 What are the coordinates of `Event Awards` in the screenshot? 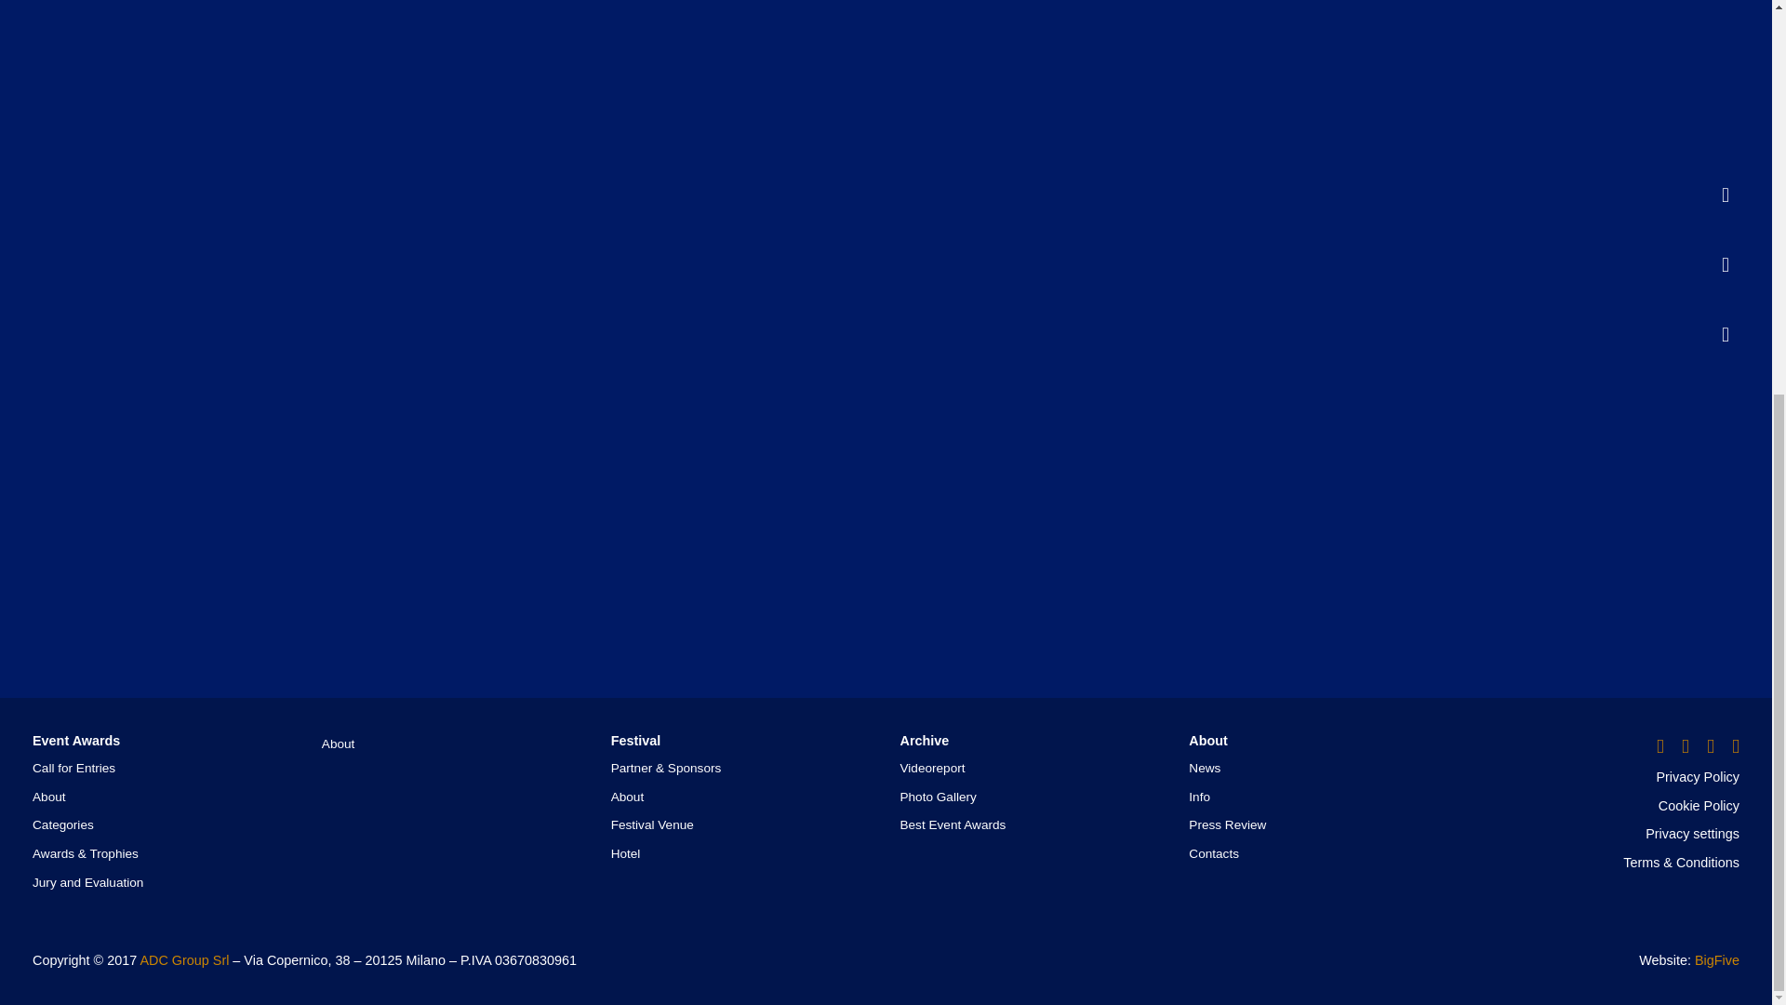 It's located at (75, 741).